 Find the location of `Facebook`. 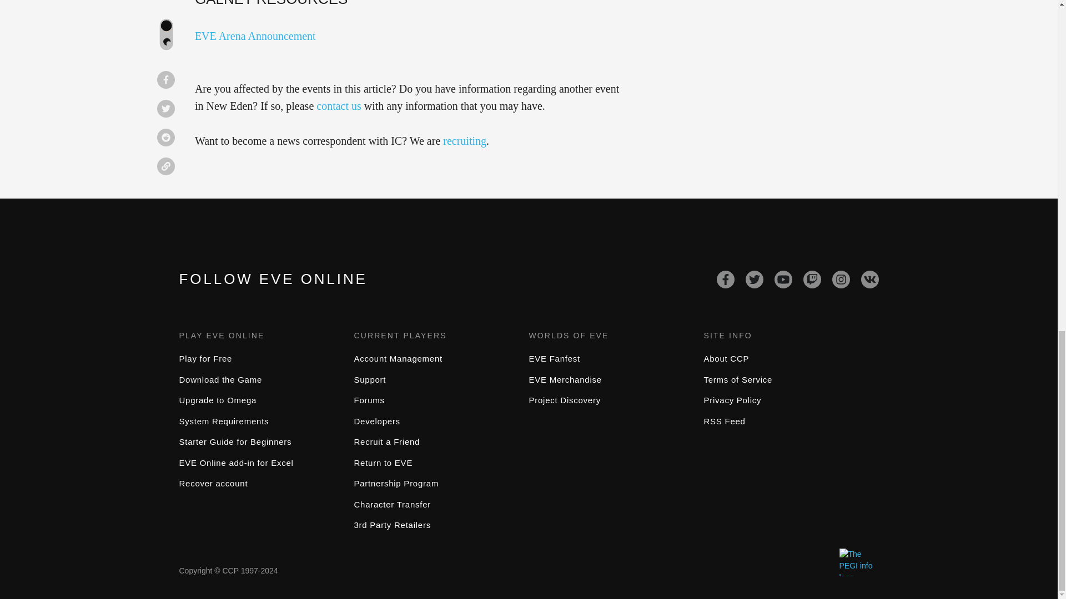

Facebook is located at coordinates (725, 280).